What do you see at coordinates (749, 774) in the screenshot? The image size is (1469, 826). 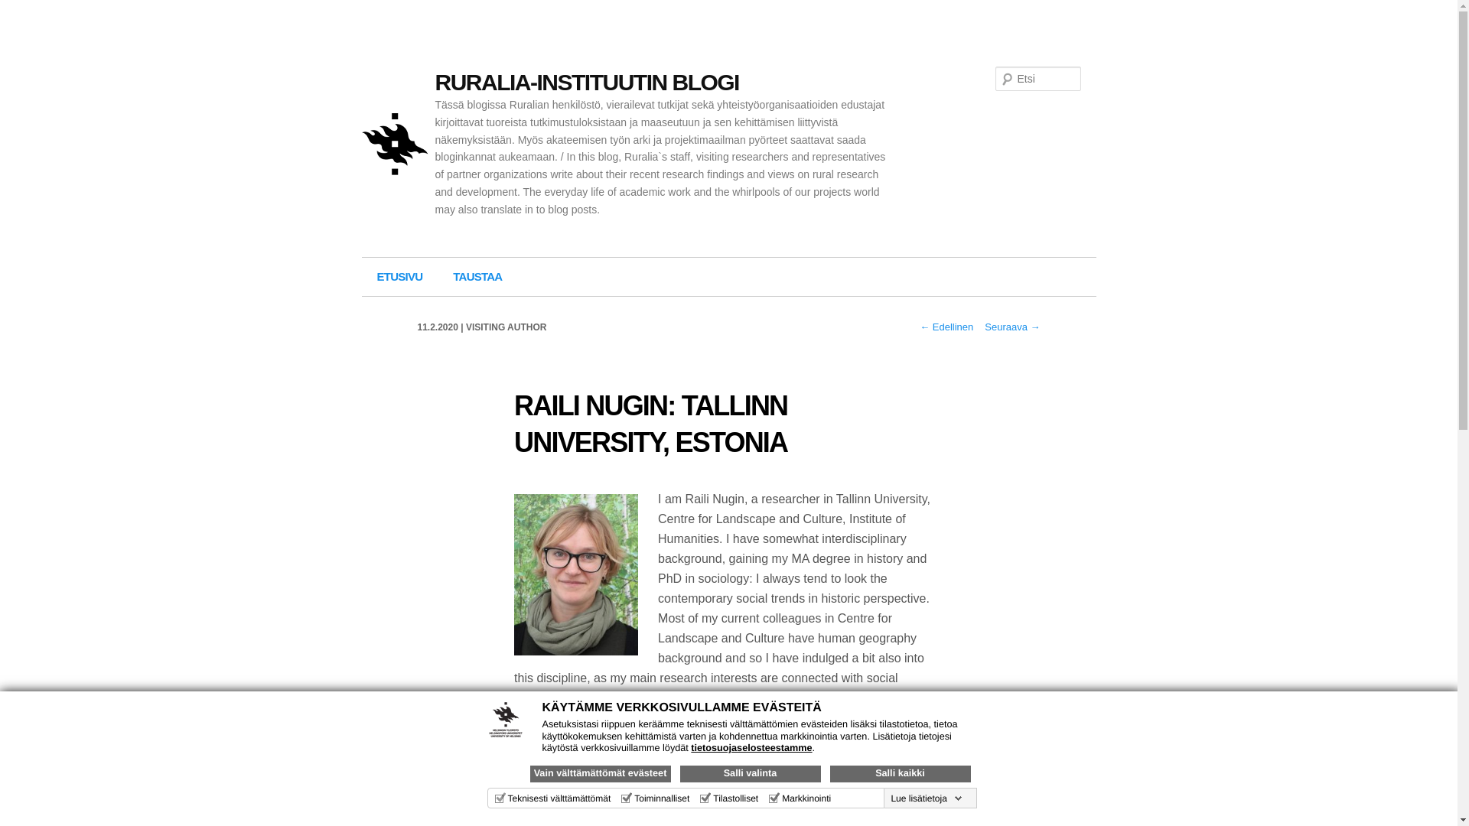 I see `Salli valinta` at bounding box center [749, 774].